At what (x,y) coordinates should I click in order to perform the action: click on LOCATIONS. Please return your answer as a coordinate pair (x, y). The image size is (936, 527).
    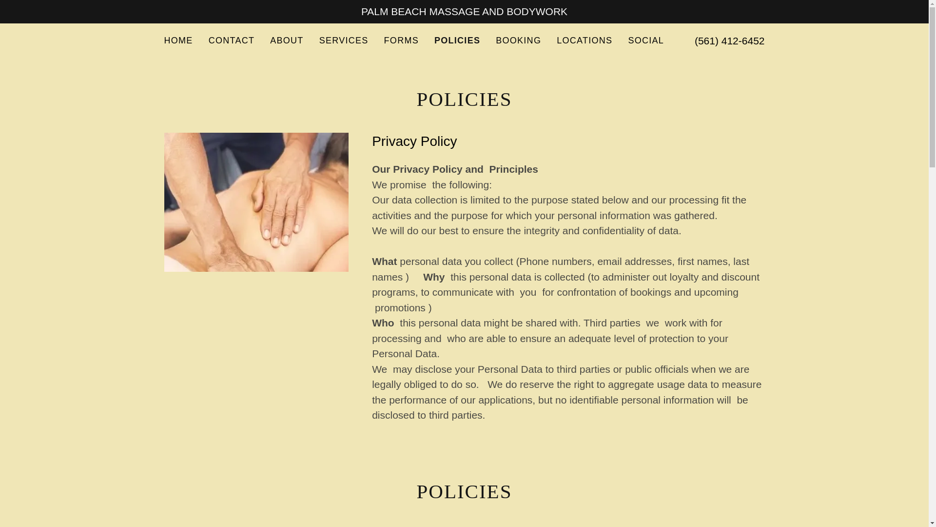
    Looking at the image, I should click on (584, 40).